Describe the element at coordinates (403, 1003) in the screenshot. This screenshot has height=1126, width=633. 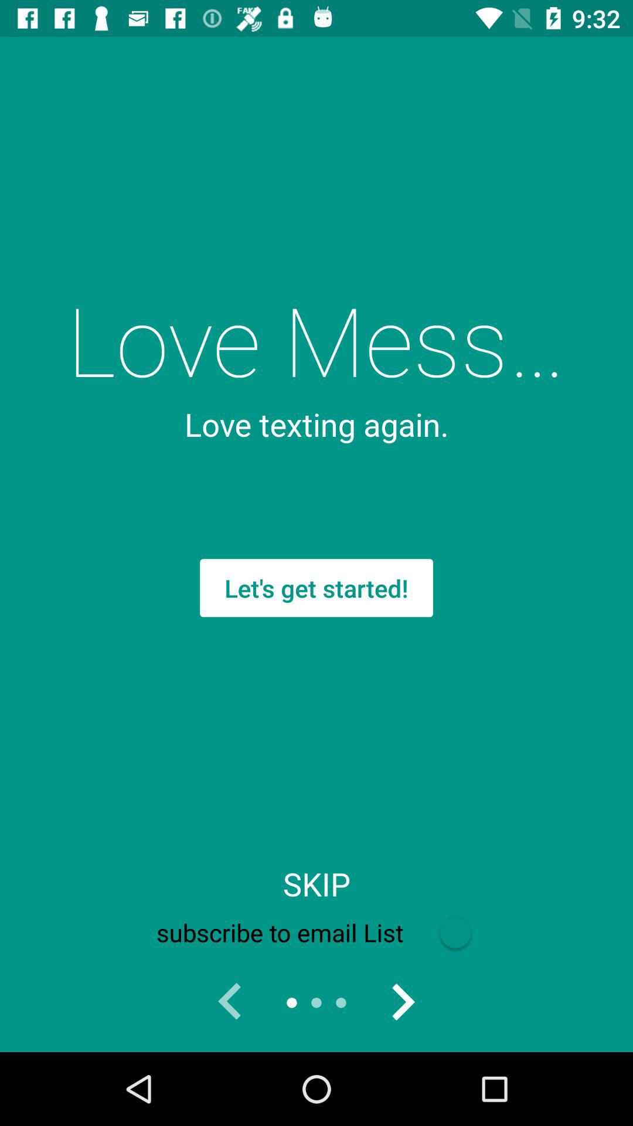
I see `go forward` at that location.